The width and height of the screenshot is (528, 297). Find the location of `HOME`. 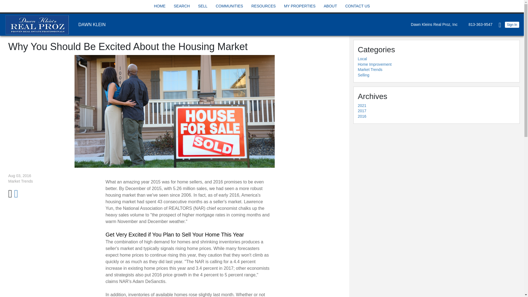

HOME is located at coordinates (159, 6).